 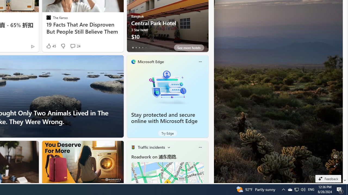 I want to click on tab-3, so click(x=142, y=48).